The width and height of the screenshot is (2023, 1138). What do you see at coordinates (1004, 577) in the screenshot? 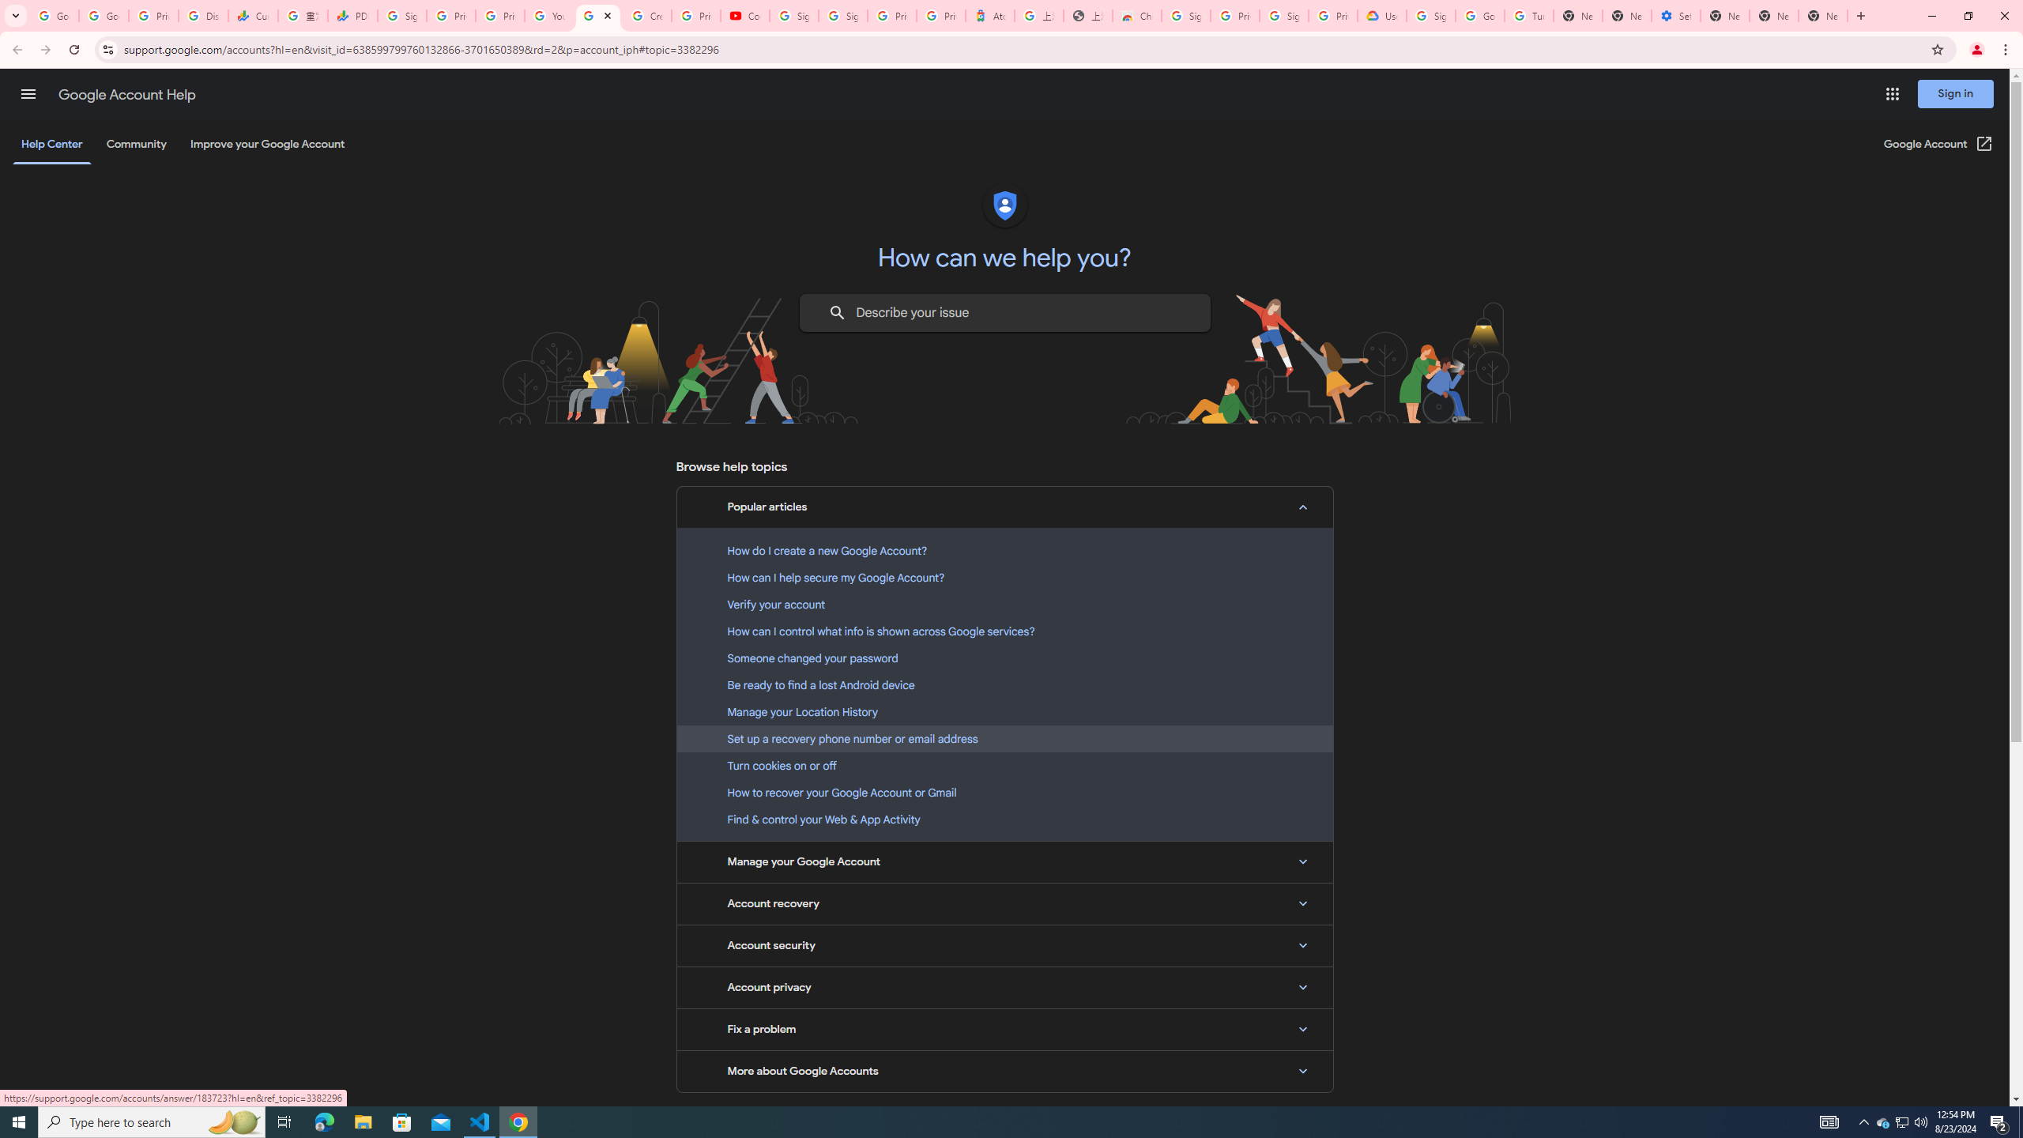
I see `How can I help secure my Google Account?` at bounding box center [1004, 577].